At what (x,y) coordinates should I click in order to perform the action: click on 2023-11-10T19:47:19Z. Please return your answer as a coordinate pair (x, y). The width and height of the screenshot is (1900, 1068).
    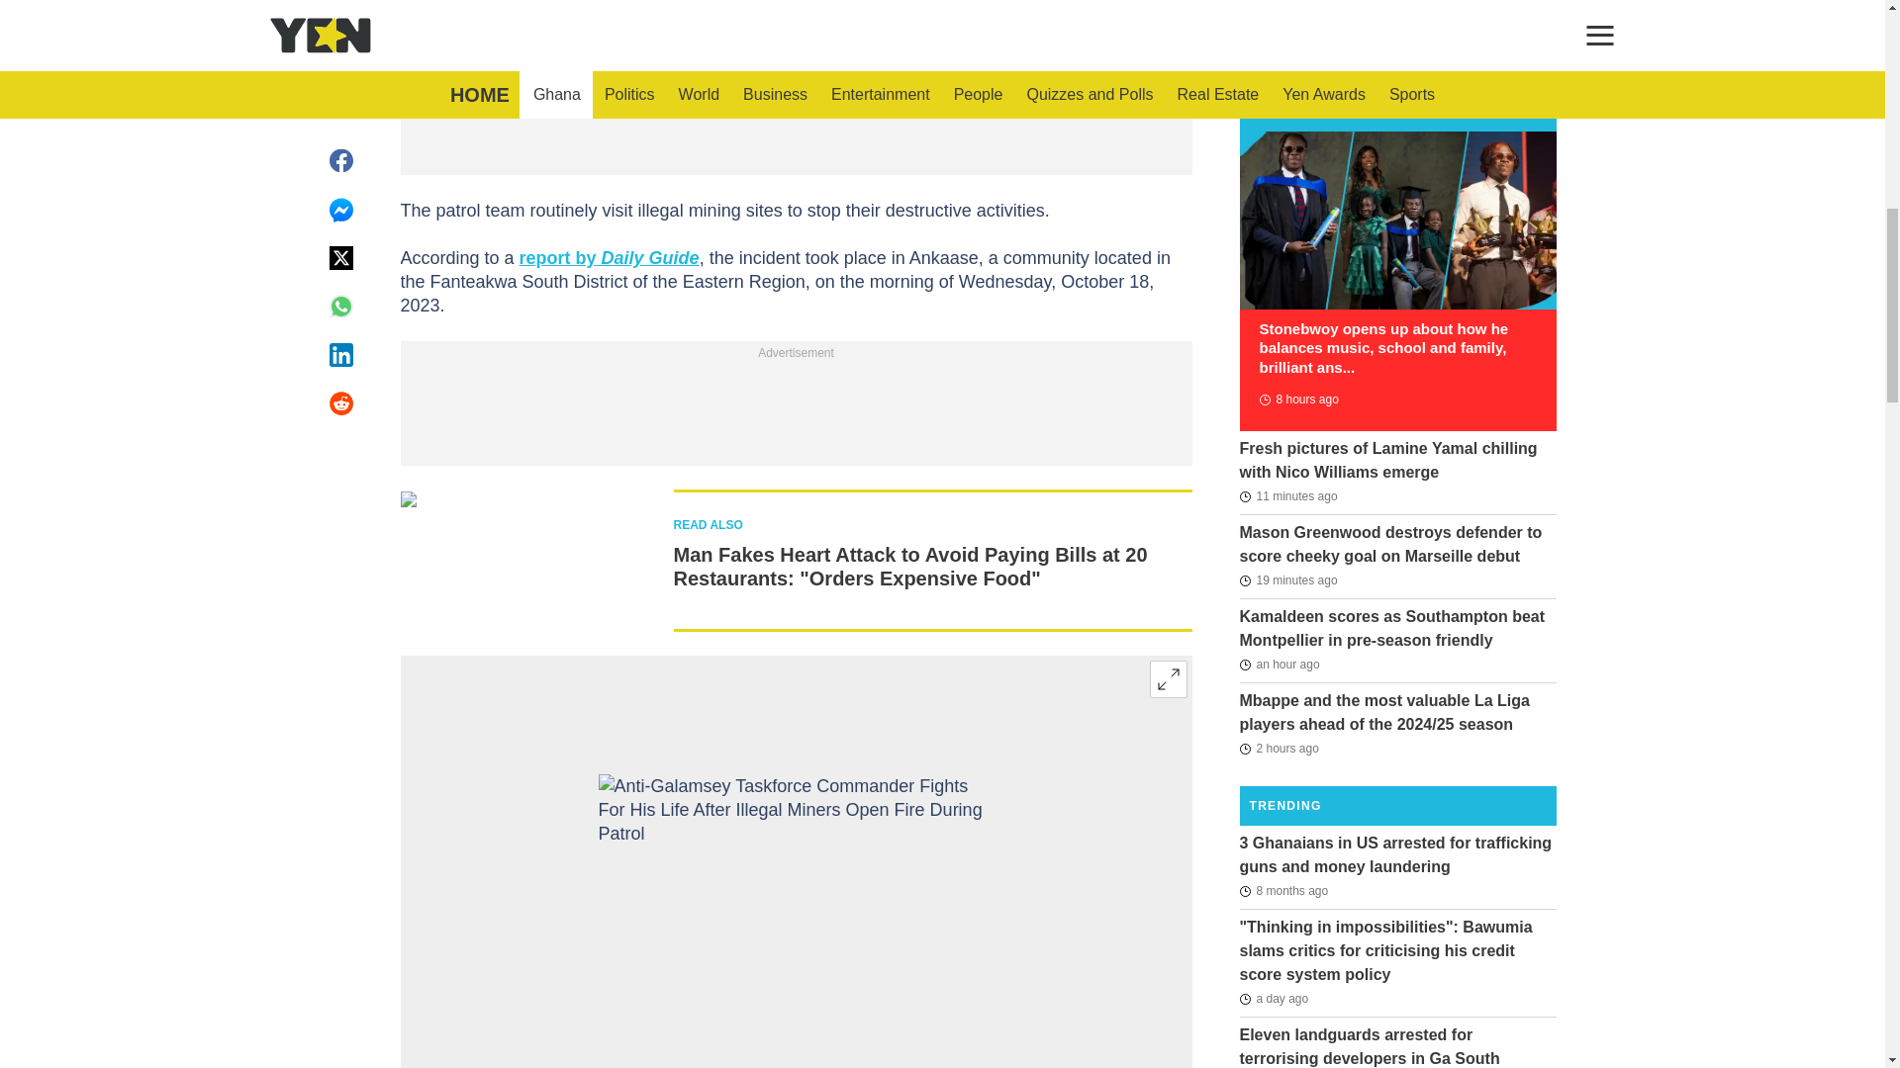
    Looking at the image, I should click on (1282, 890).